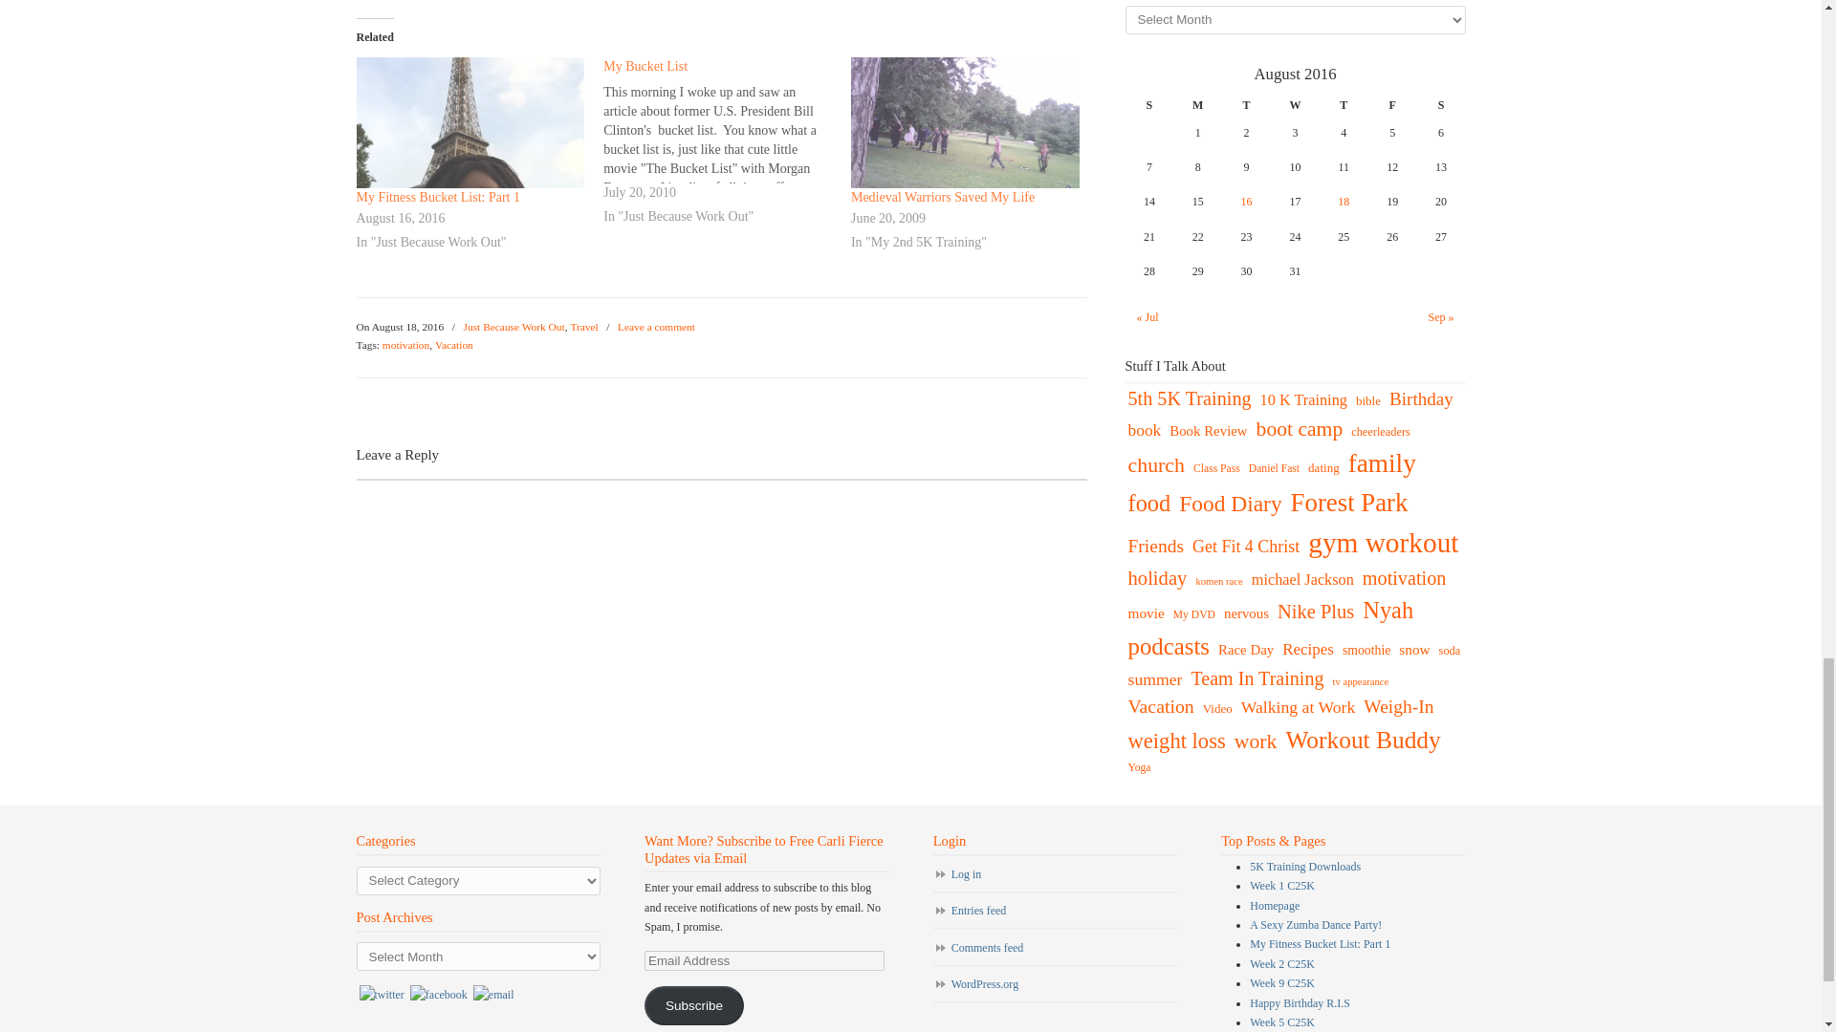 This screenshot has height=1032, width=1836. What do you see at coordinates (438, 197) in the screenshot?
I see `My Fitness Bucket List:  Part 1` at bounding box center [438, 197].